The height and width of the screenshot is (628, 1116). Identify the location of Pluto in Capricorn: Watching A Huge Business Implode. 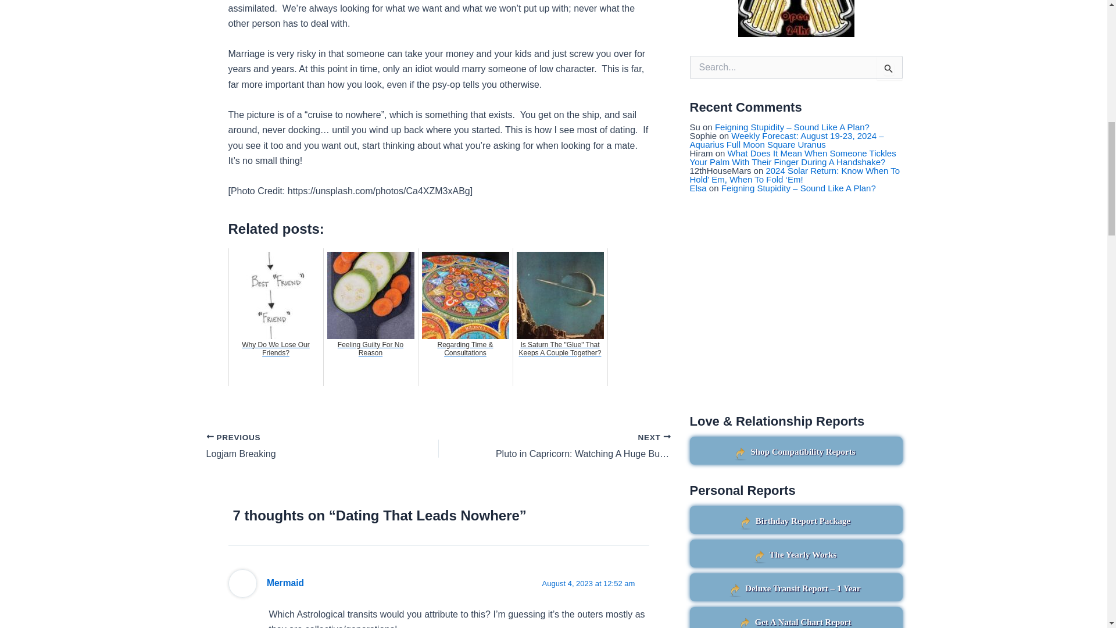
(578, 447).